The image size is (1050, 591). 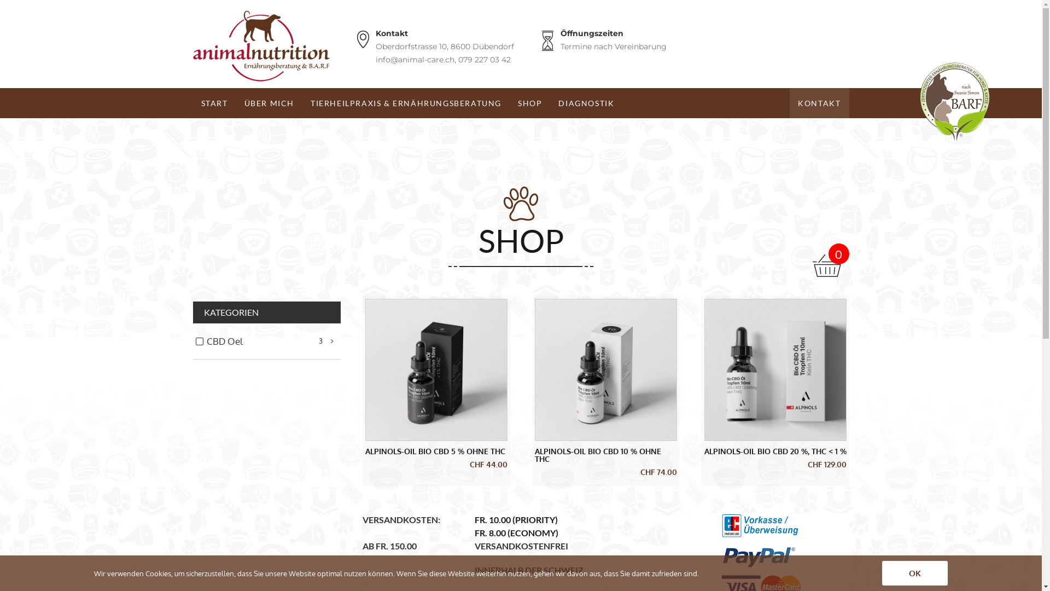 What do you see at coordinates (586, 103) in the screenshot?
I see `DIAGNOSTIK` at bounding box center [586, 103].